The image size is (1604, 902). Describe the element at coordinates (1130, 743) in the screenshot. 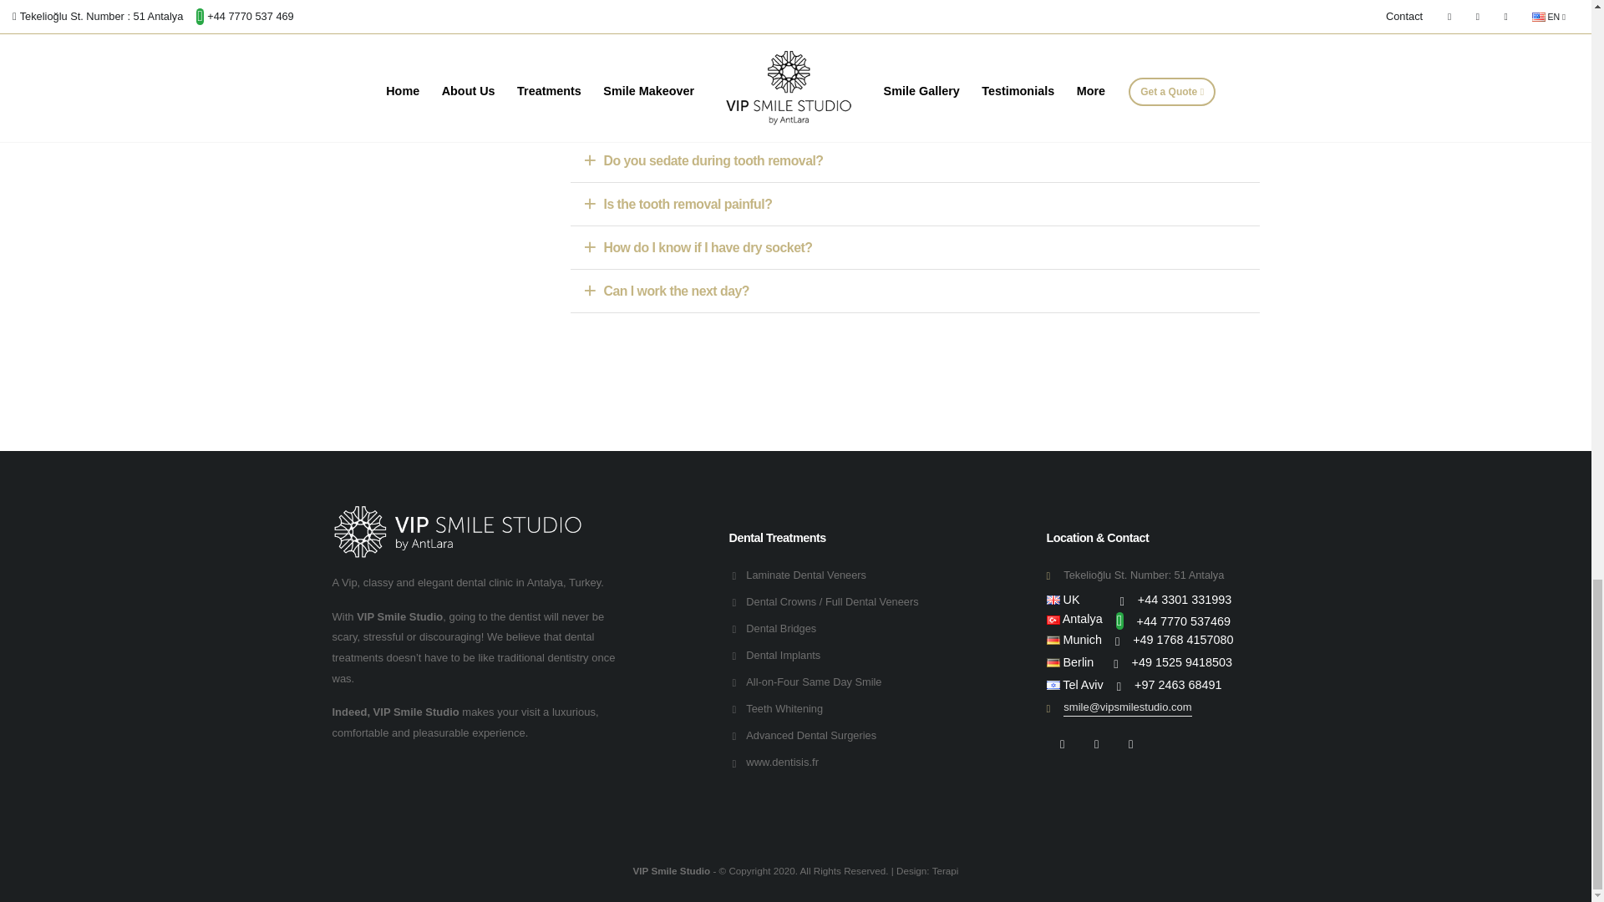

I see `Youtube` at that location.